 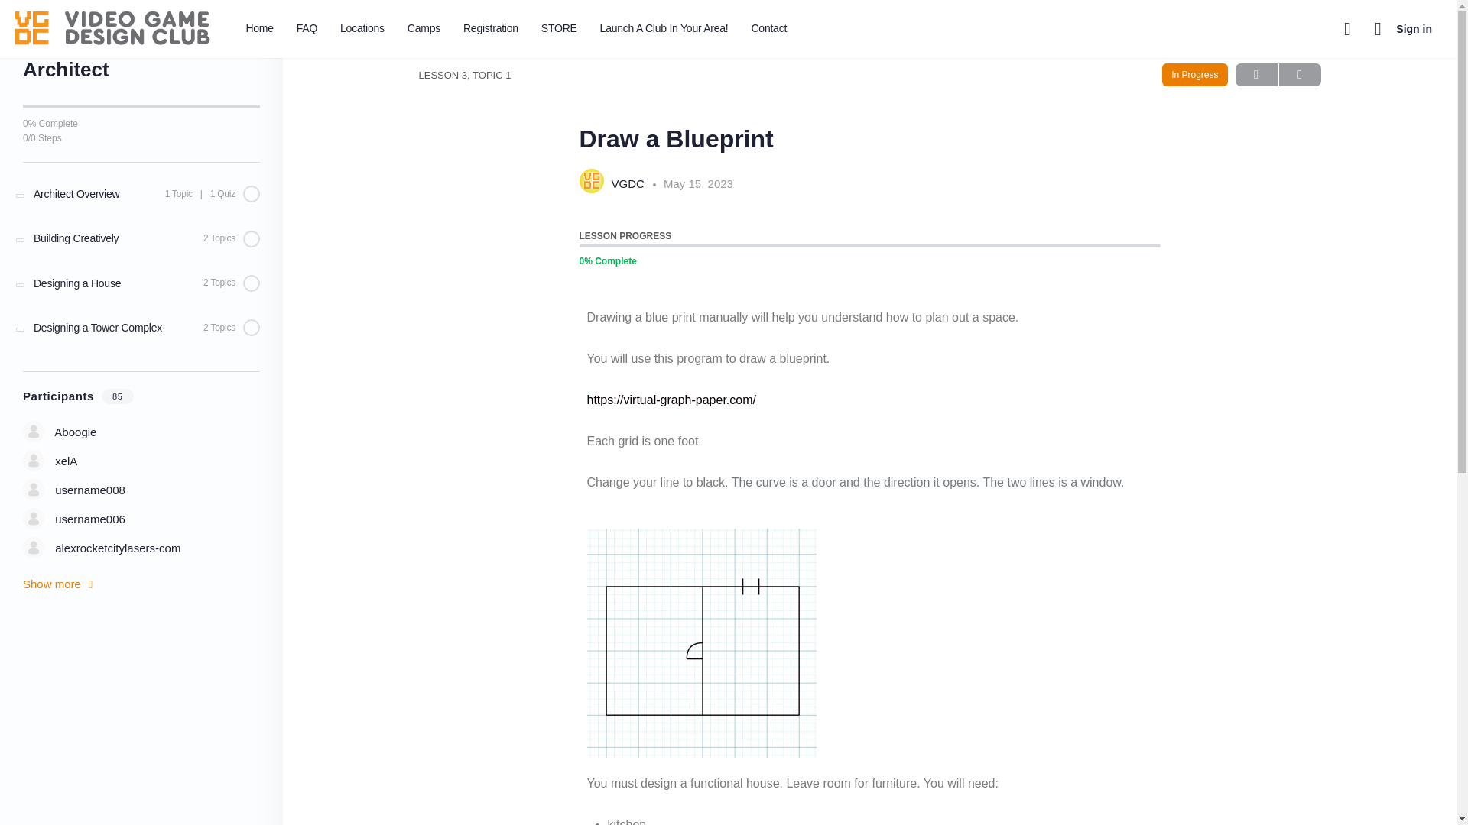 What do you see at coordinates (362, 29) in the screenshot?
I see `Locations` at bounding box center [362, 29].